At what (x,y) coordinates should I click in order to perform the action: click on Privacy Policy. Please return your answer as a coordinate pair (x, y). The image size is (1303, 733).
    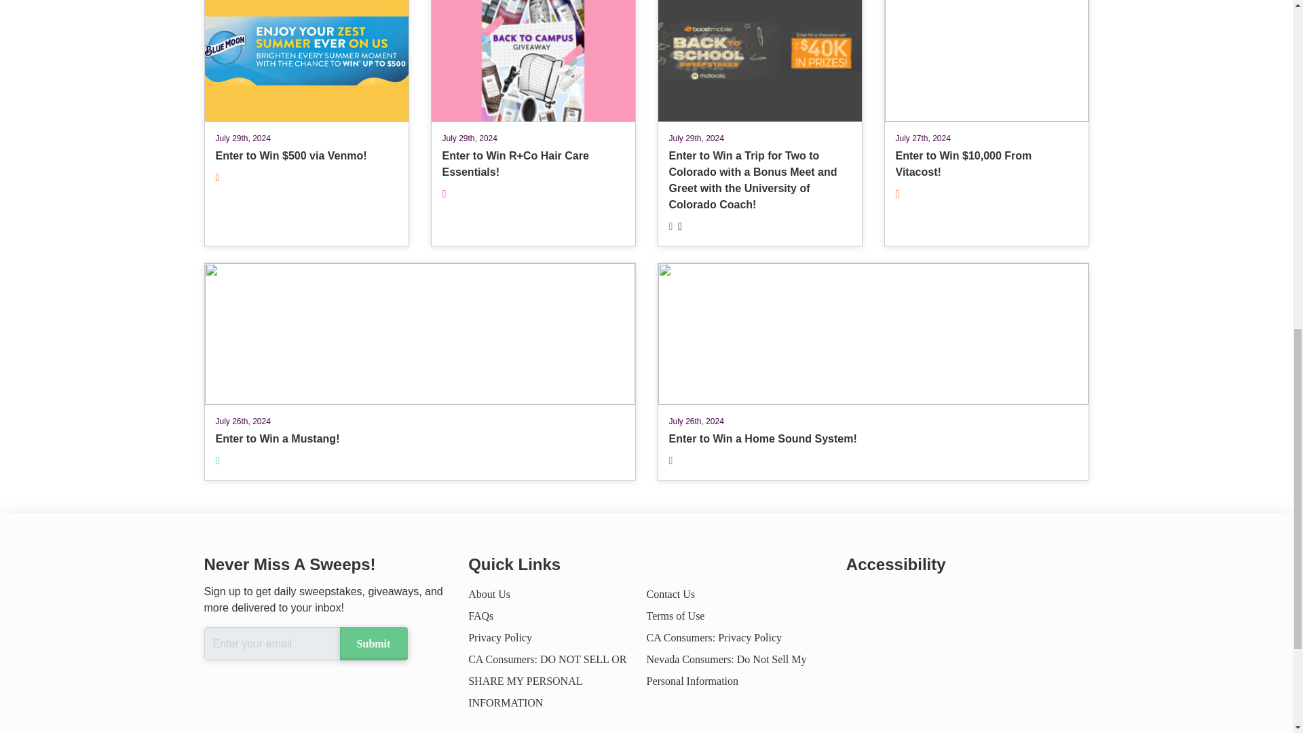
    Looking at the image, I should click on (872, 371).